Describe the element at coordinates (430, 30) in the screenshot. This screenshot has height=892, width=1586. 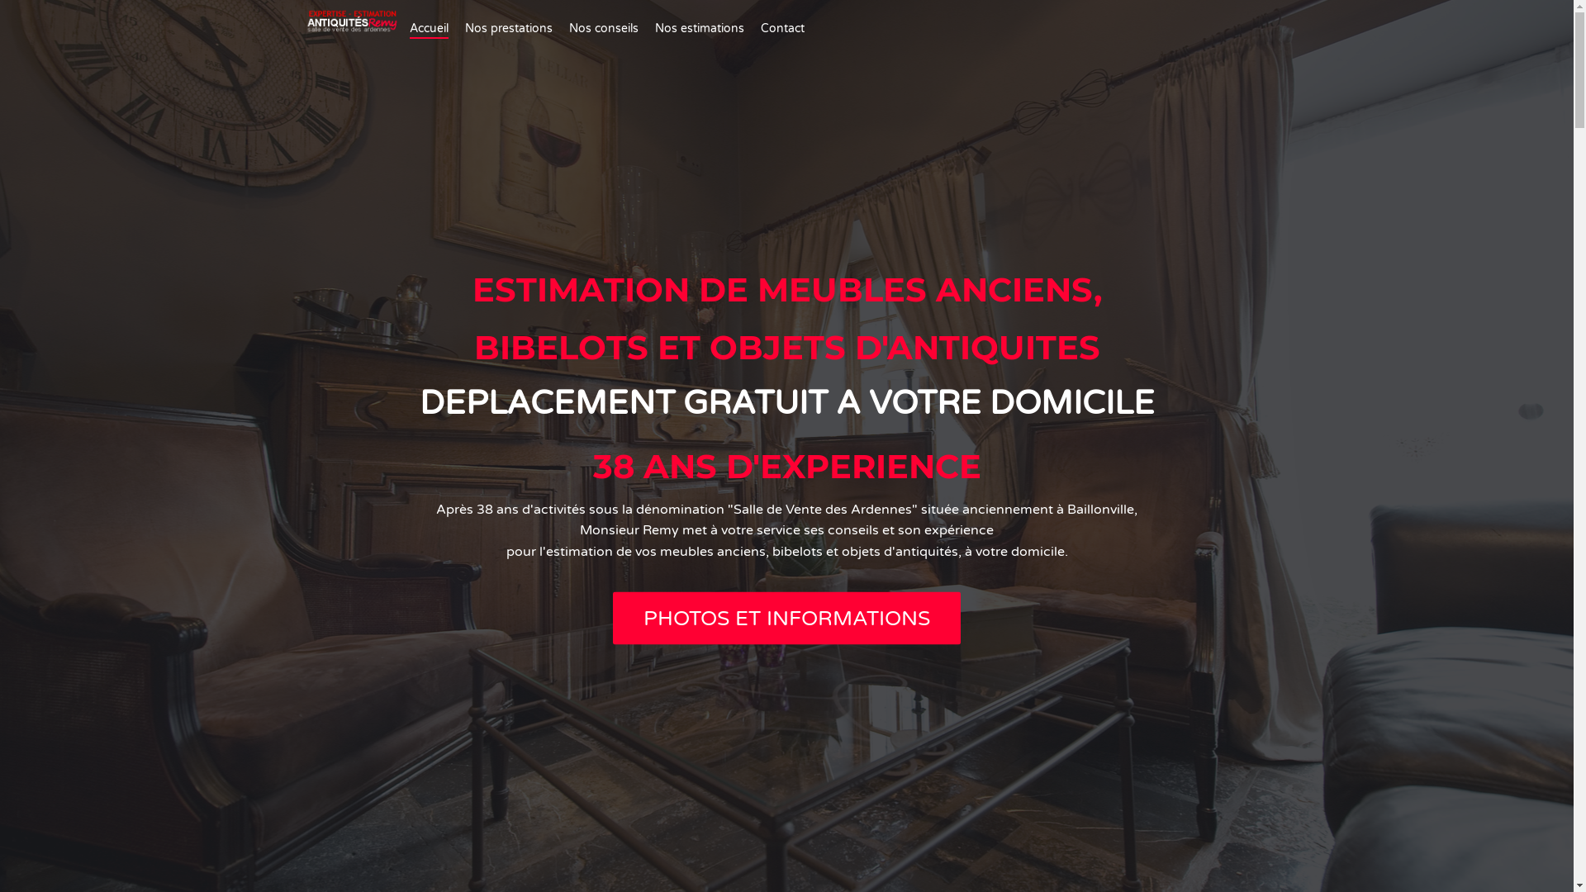
I see `Accueil` at that location.